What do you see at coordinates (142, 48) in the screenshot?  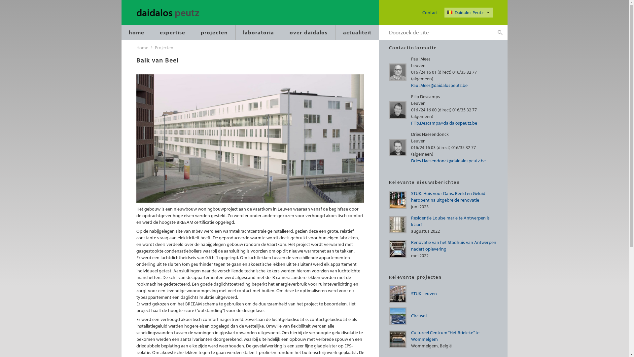 I see `Home` at bounding box center [142, 48].